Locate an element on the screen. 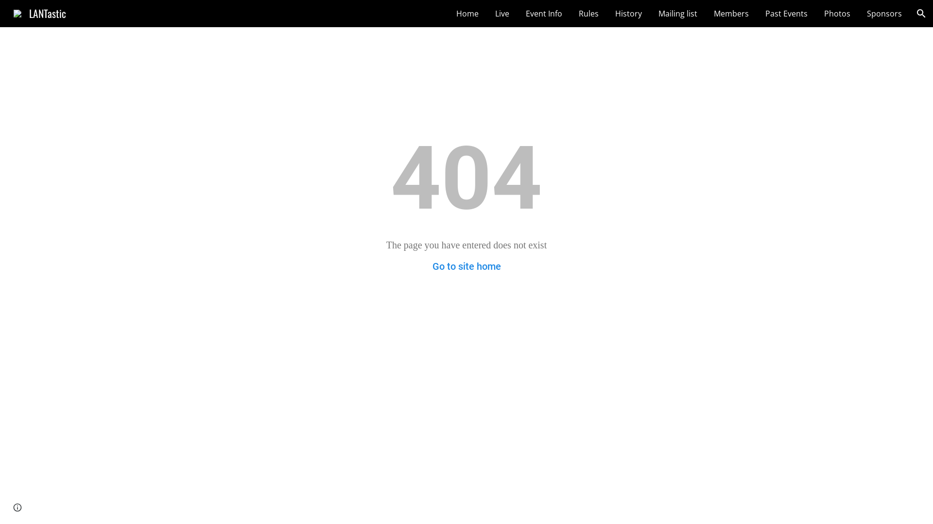 Image resolution: width=933 pixels, height=524 pixels. Past Events is located at coordinates (786, 14).